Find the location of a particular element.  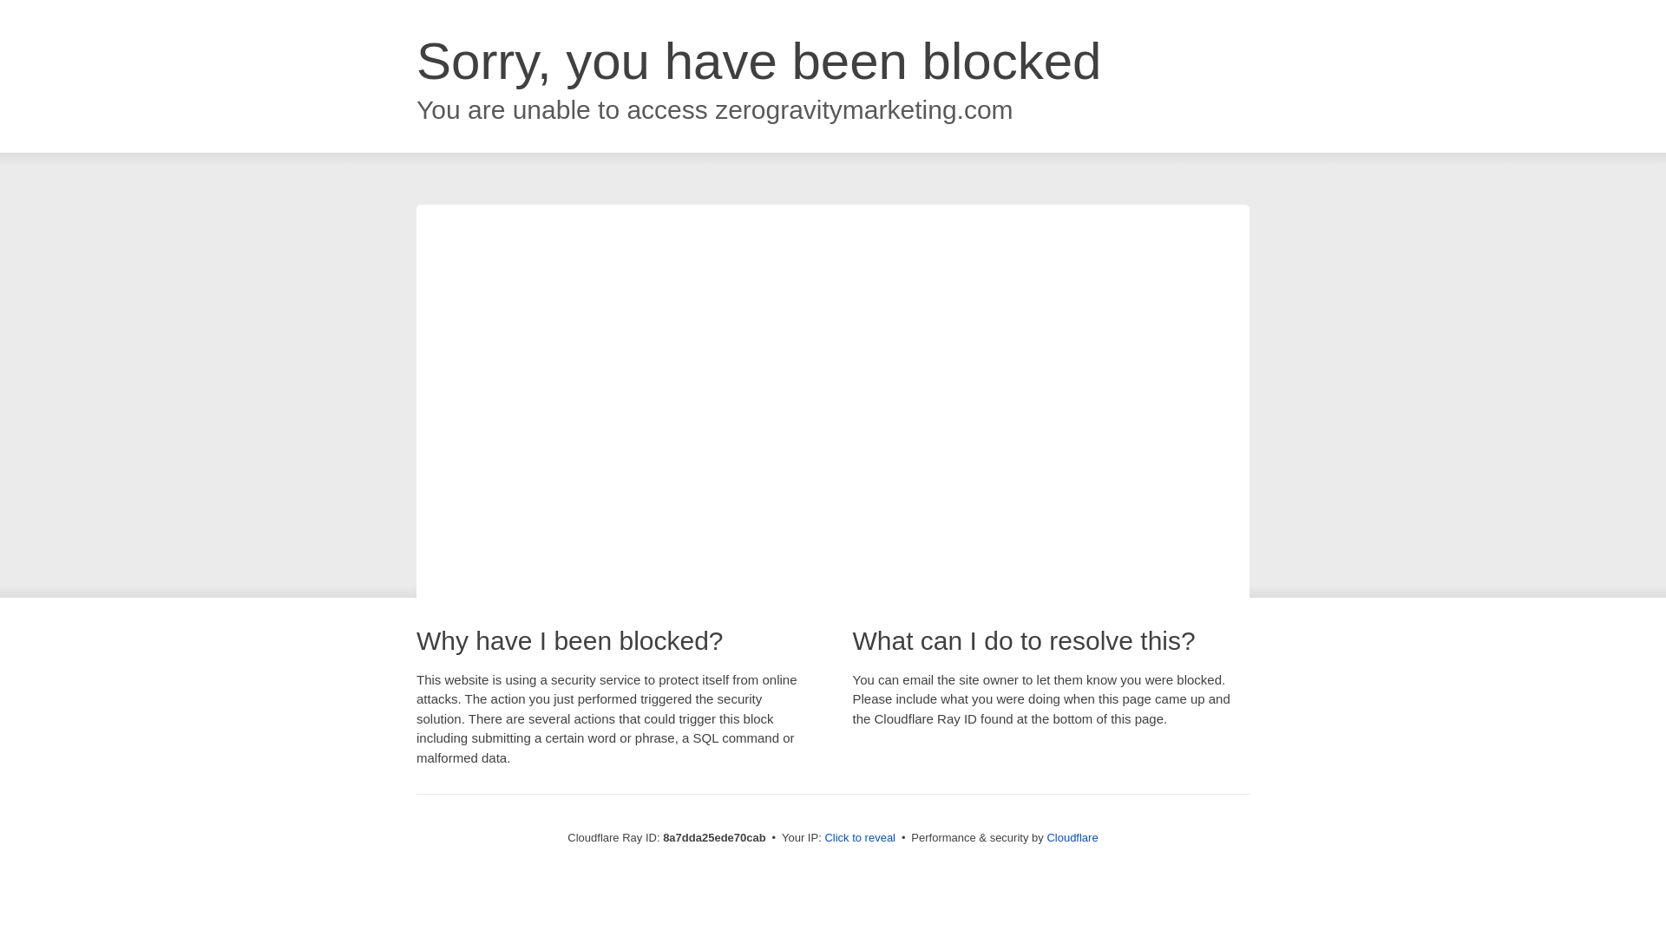

Cloudflare is located at coordinates (1072, 837).